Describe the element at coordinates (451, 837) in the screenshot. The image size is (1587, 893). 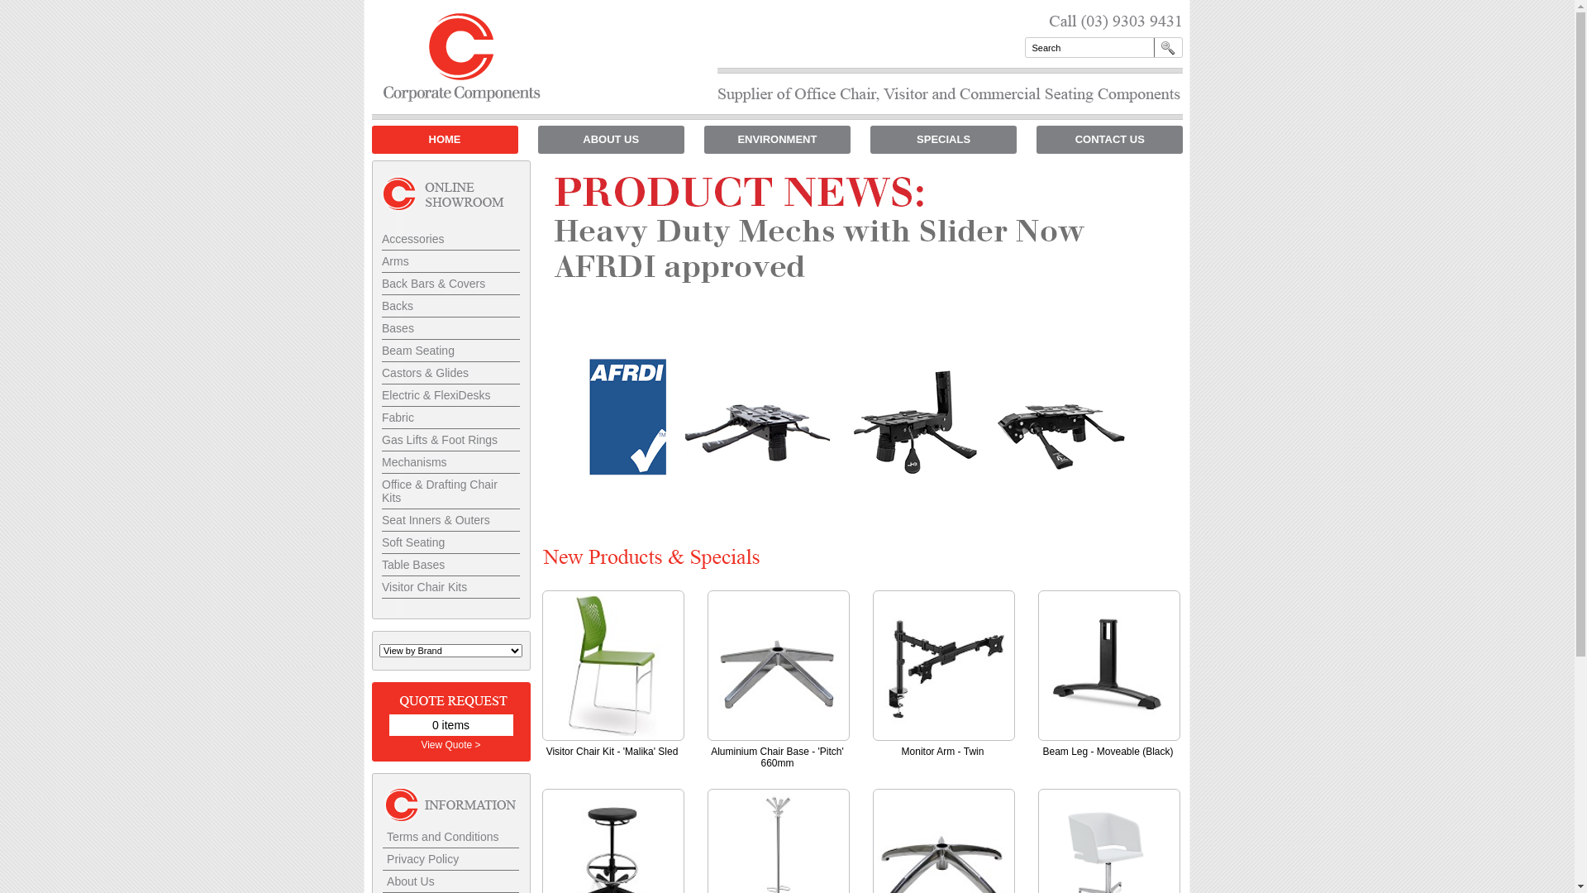
I see `Terms and Conditions` at that location.